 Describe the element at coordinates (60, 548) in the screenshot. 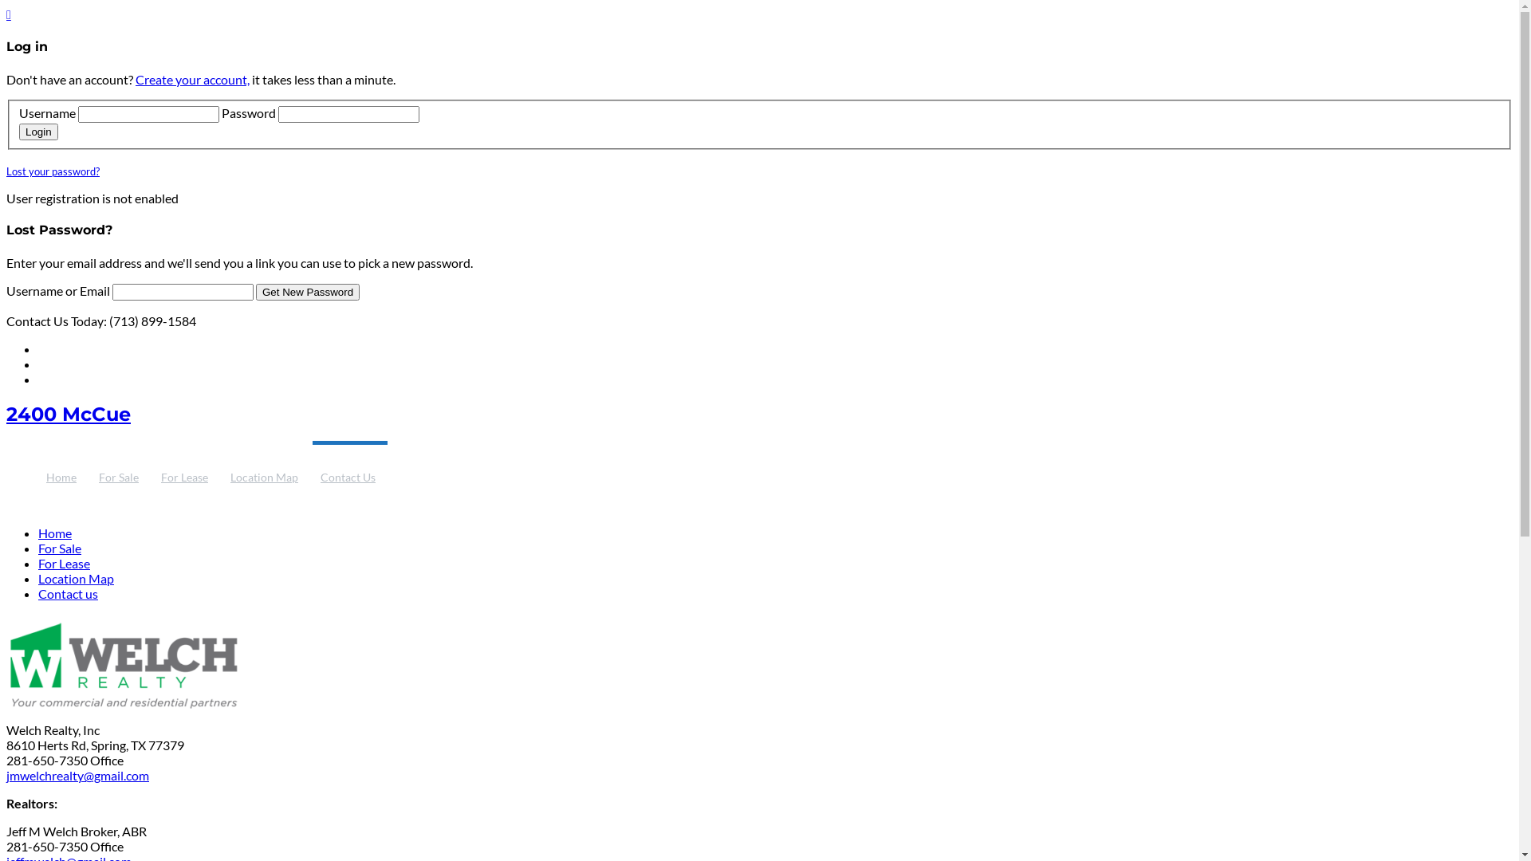

I see `For Sale` at that location.